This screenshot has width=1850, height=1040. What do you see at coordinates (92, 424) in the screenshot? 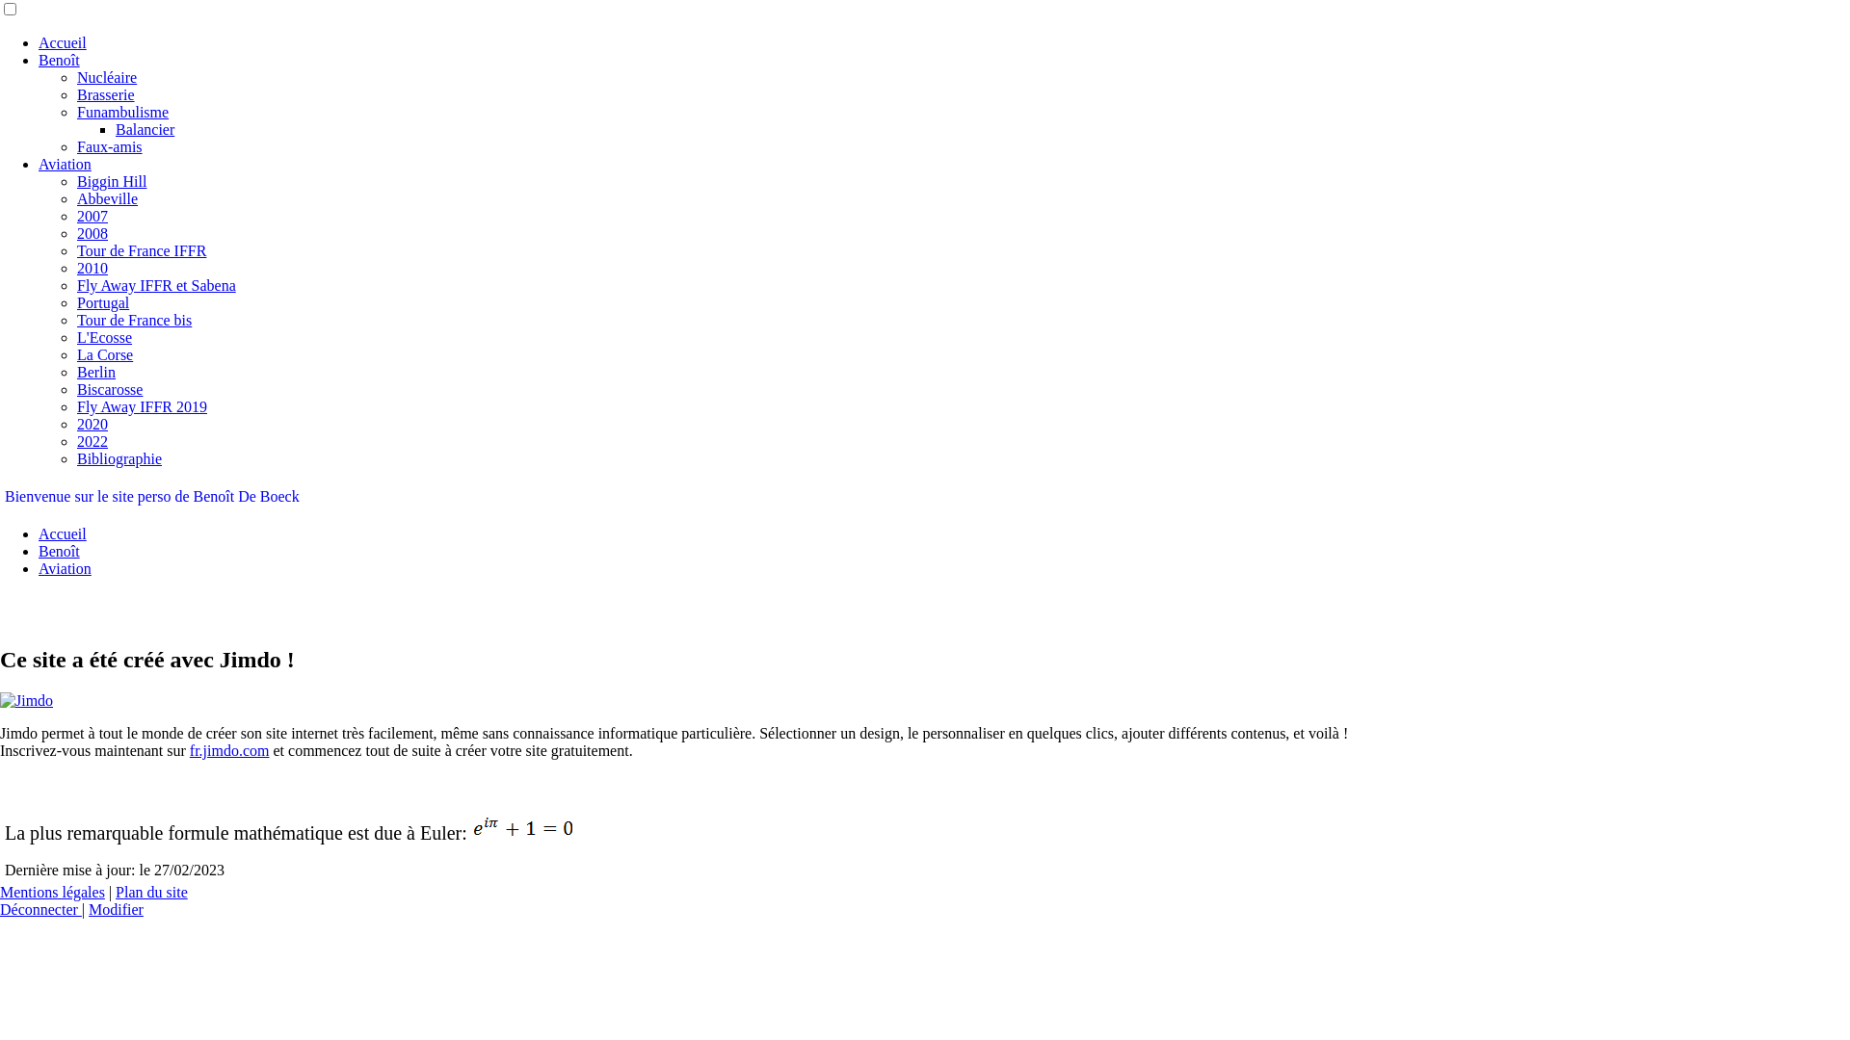
I see `2020` at bounding box center [92, 424].